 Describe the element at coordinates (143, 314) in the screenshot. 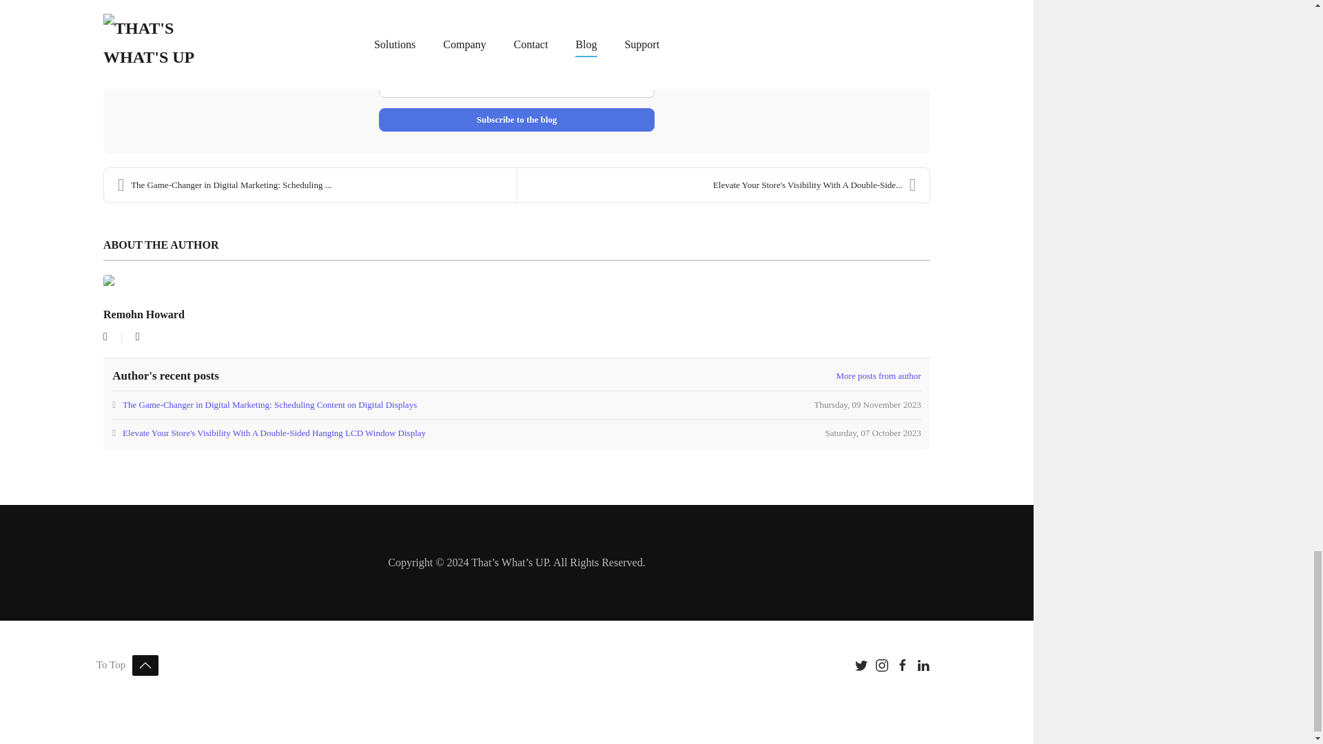

I see `Remohn Howard` at that location.